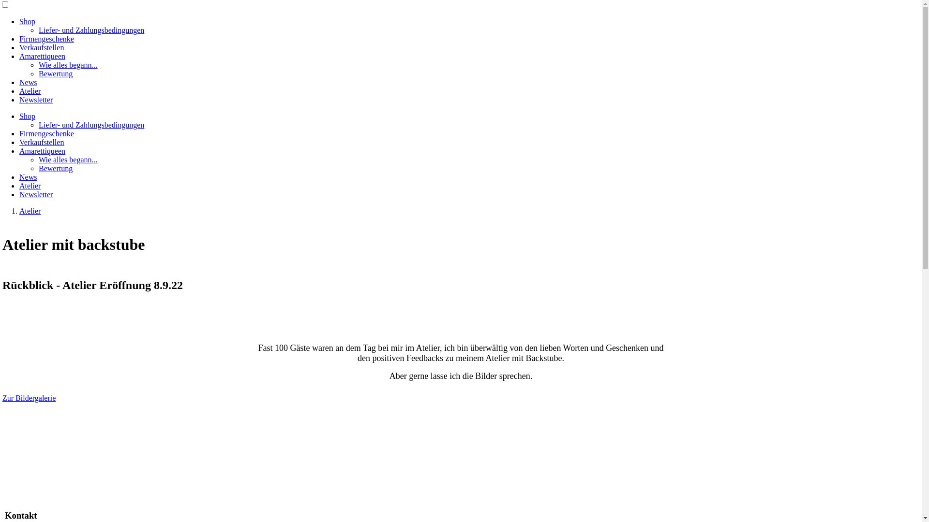 The height and width of the screenshot is (522, 929). I want to click on Newsletter, so click(36, 194).